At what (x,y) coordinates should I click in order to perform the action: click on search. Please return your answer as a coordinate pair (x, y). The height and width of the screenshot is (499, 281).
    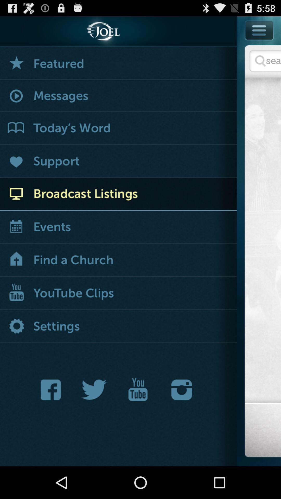
    Looking at the image, I should click on (265, 61).